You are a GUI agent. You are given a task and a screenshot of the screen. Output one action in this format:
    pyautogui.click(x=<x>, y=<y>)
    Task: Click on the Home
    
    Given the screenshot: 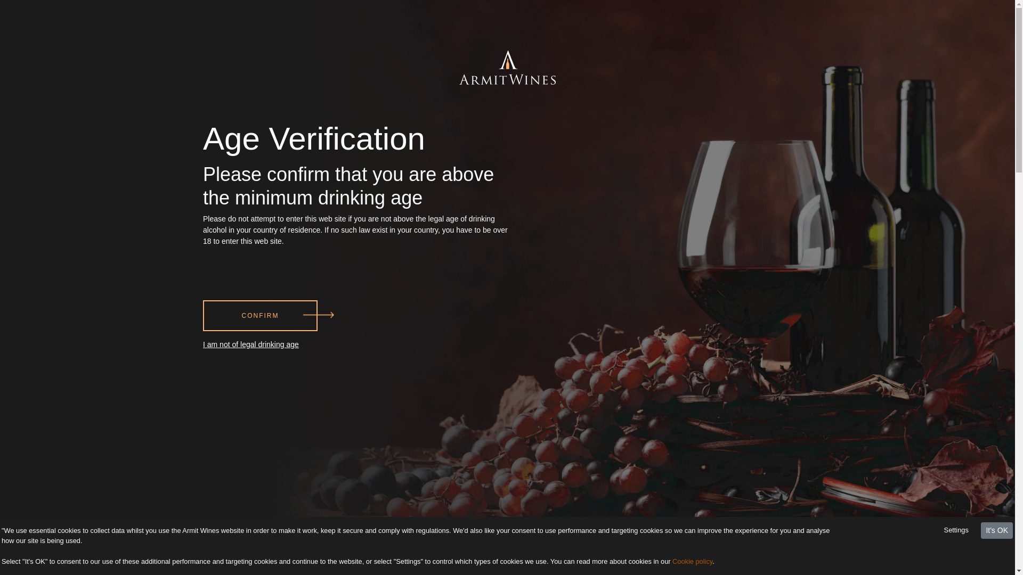 What is the action you would take?
    pyautogui.click(x=507, y=50)
    